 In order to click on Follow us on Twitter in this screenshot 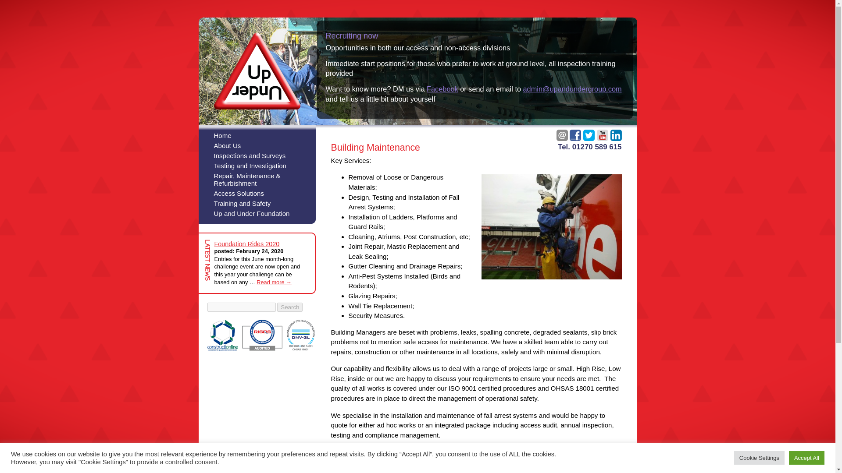, I will do `click(589, 135)`.